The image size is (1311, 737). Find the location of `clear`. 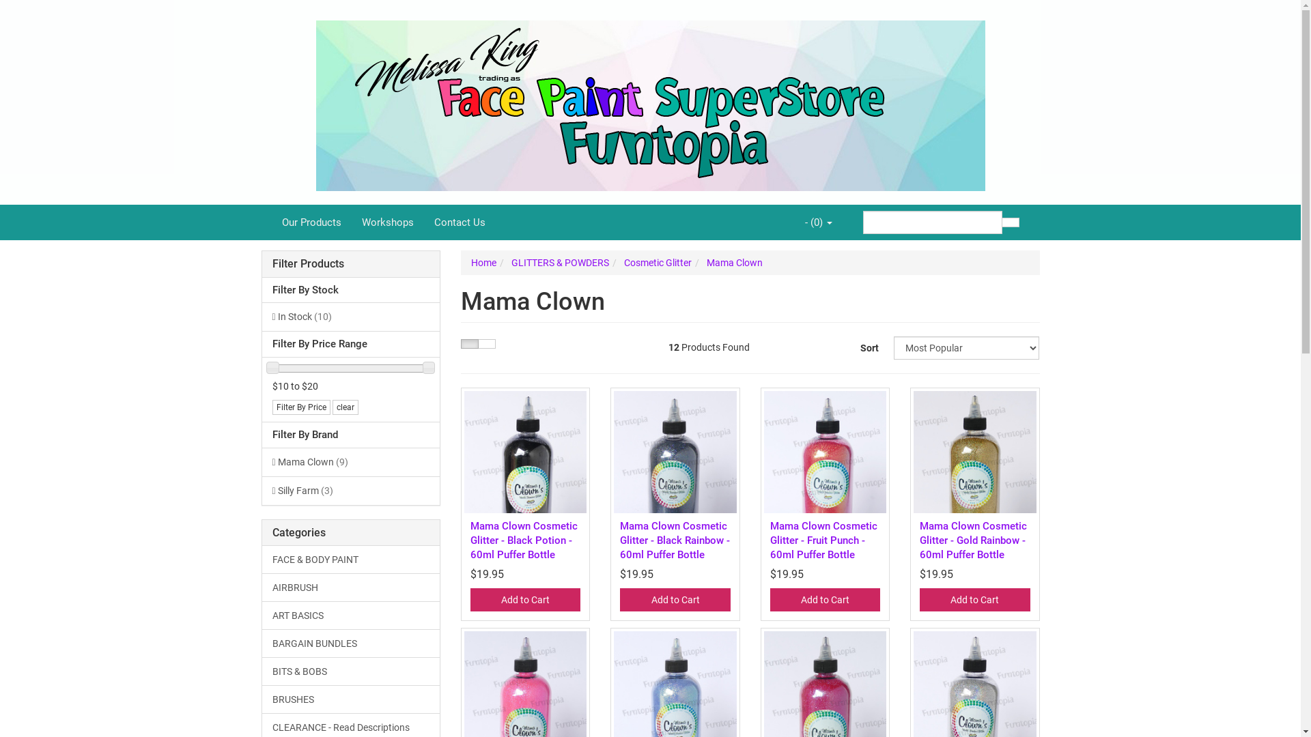

clear is located at coordinates (345, 407).